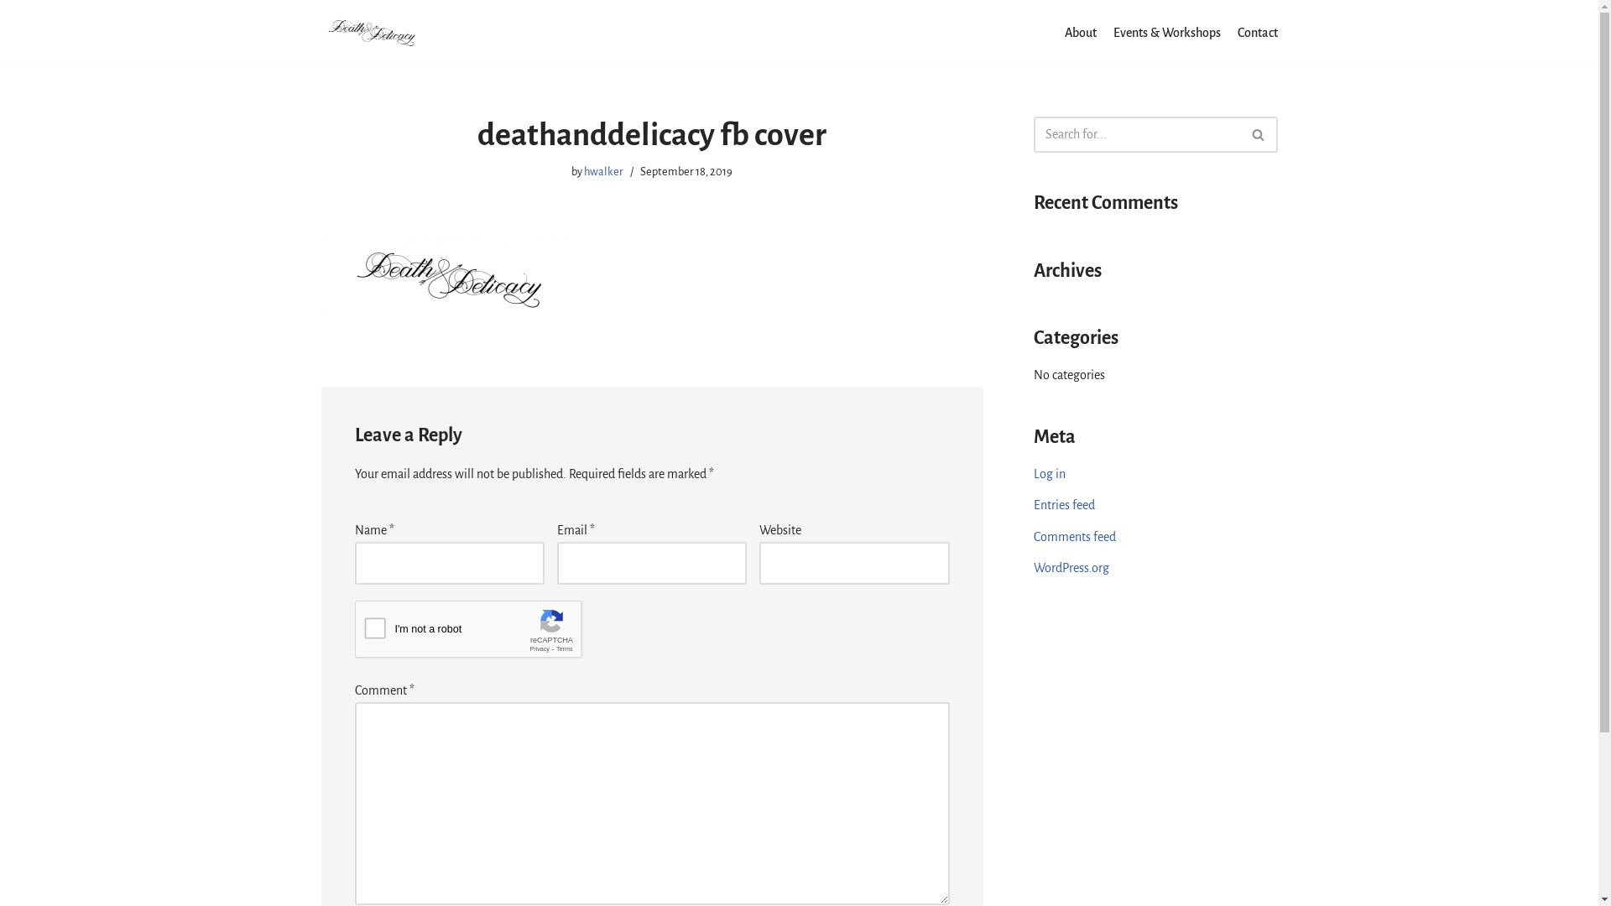 Image resolution: width=1611 pixels, height=906 pixels. What do you see at coordinates (1080, 34) in the screenshot?
I see `About` at bounding box center [1080, 34].